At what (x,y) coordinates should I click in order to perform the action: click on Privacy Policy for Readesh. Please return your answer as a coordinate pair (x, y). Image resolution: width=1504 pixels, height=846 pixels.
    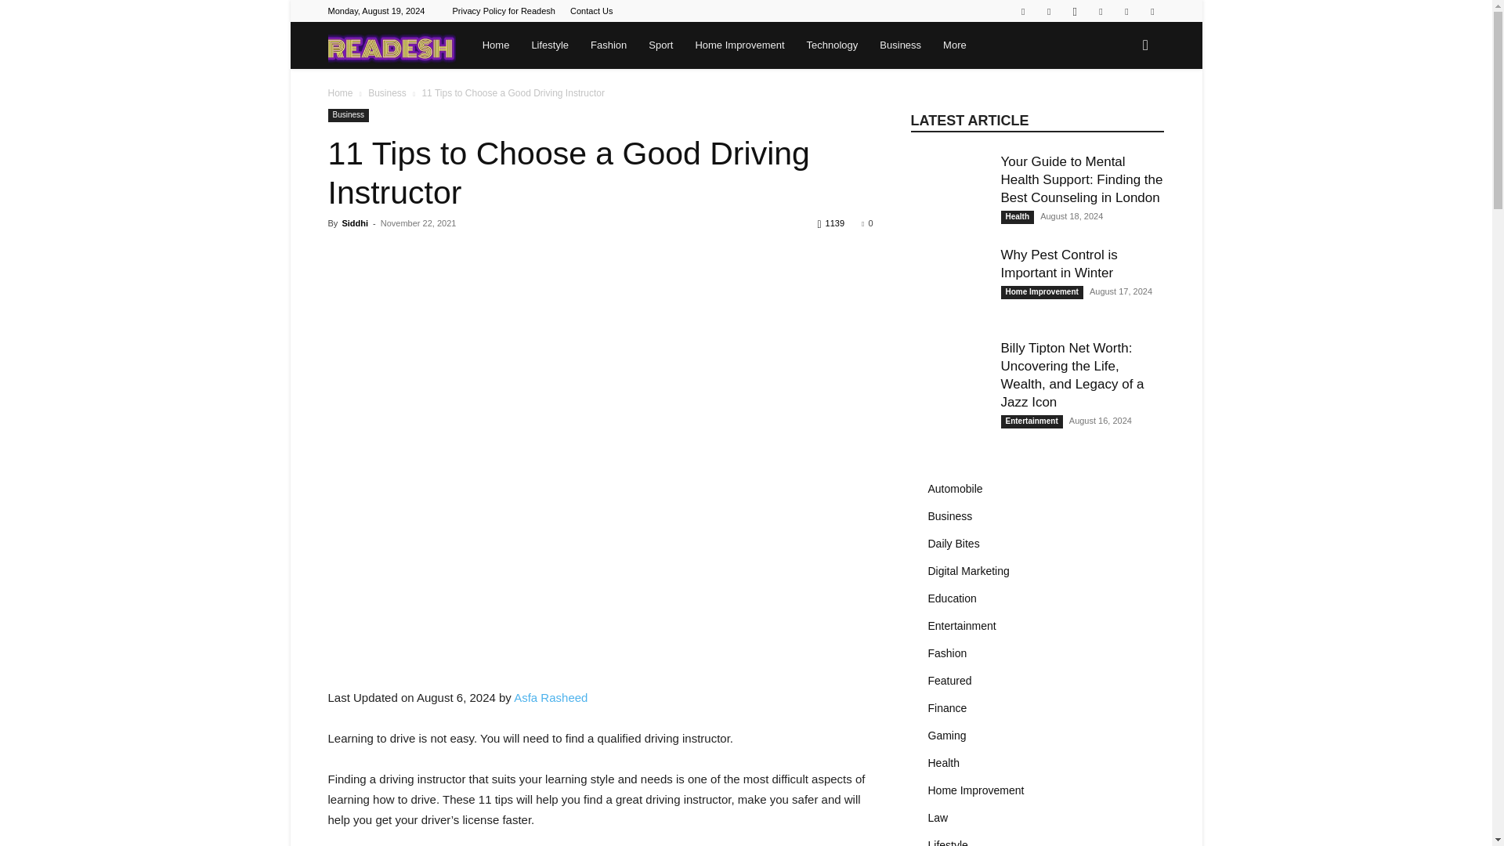
    Looking at the image, I should click on (503, 11).